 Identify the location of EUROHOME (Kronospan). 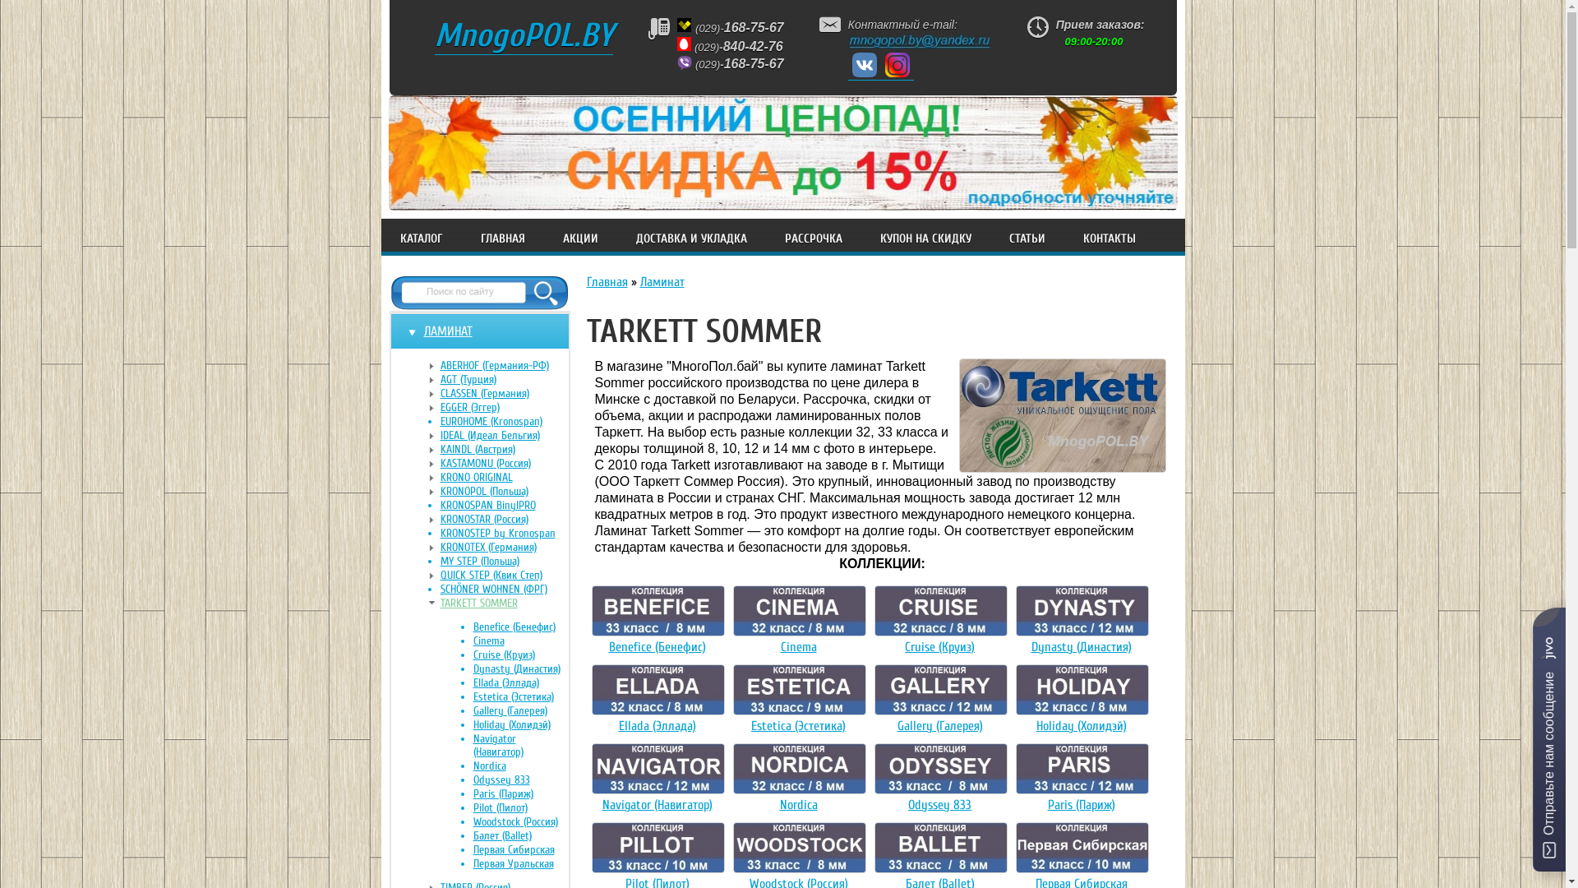
(505, 422).